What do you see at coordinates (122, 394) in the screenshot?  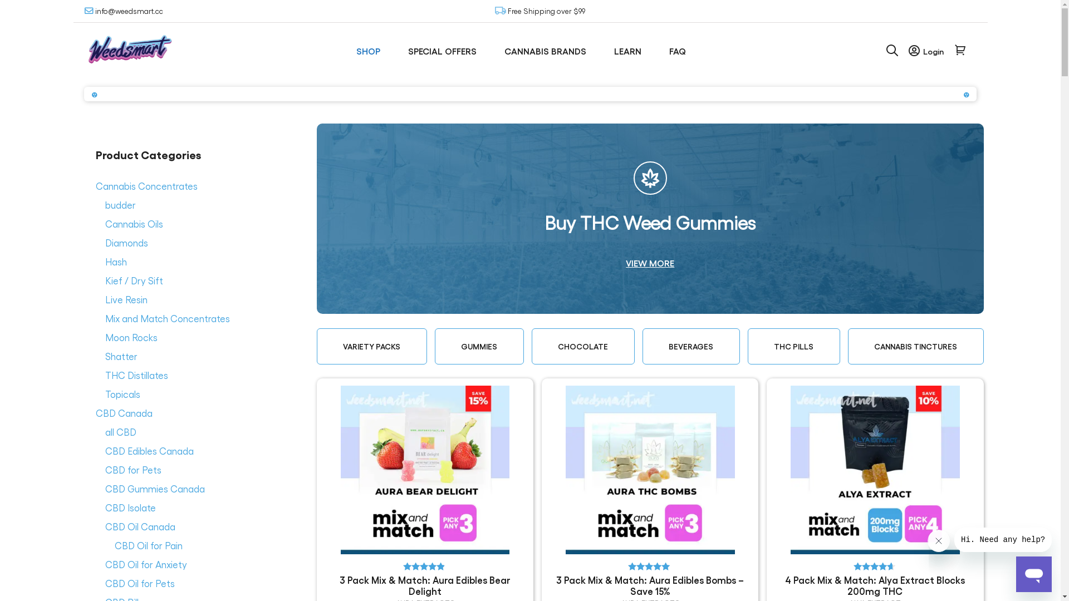 I see `Topicals` at bounding box center [122, 394].